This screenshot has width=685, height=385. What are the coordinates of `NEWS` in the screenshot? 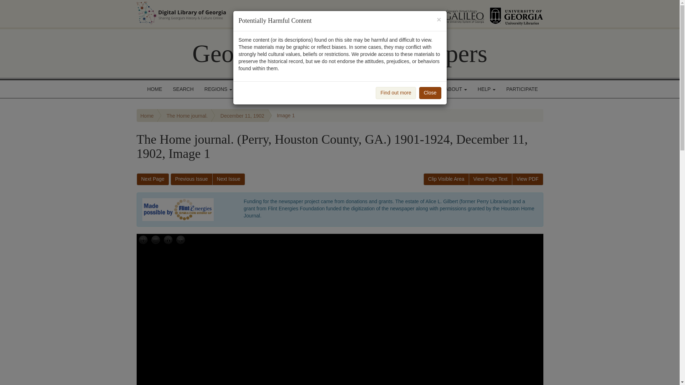 It's located at (424, 89).